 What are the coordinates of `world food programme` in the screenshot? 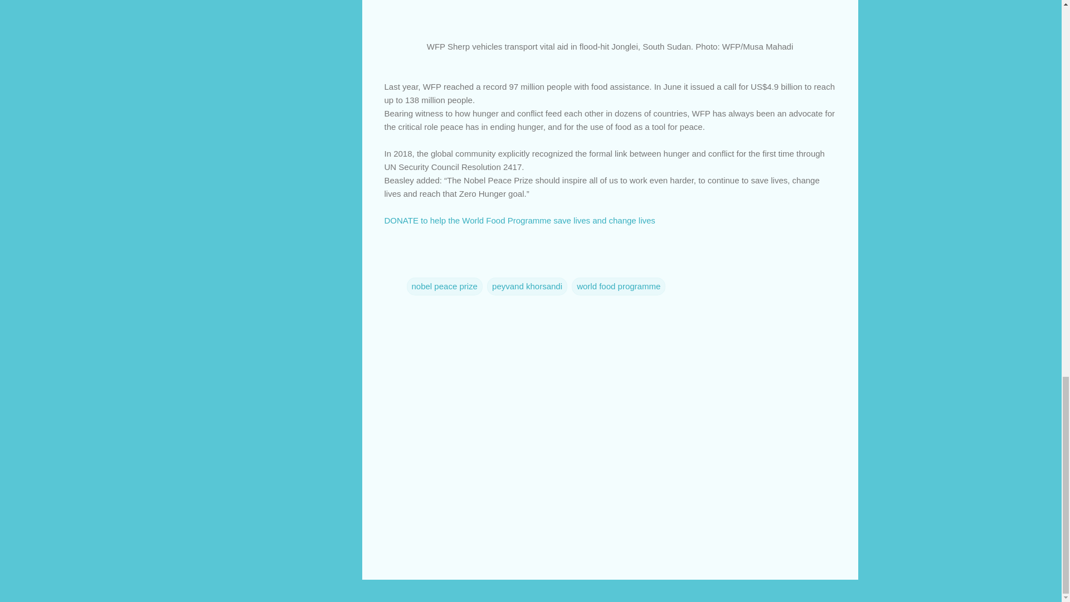 It's located at (619, 285).